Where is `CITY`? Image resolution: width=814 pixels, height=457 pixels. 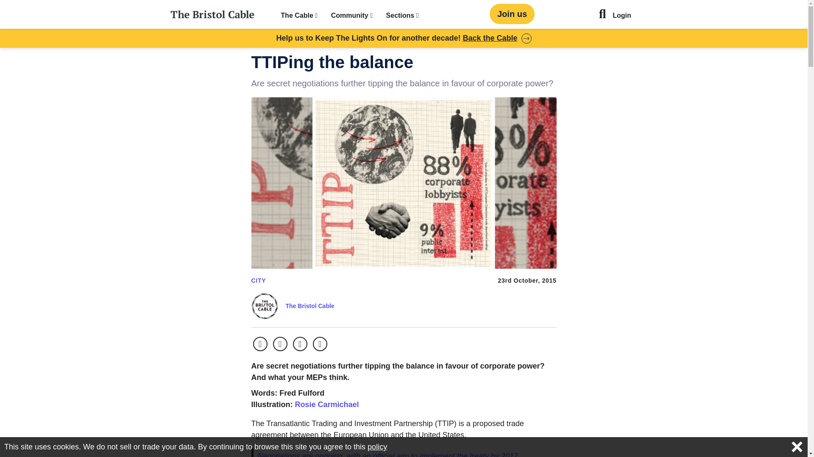 CITY is located at coordinates (258, 280).